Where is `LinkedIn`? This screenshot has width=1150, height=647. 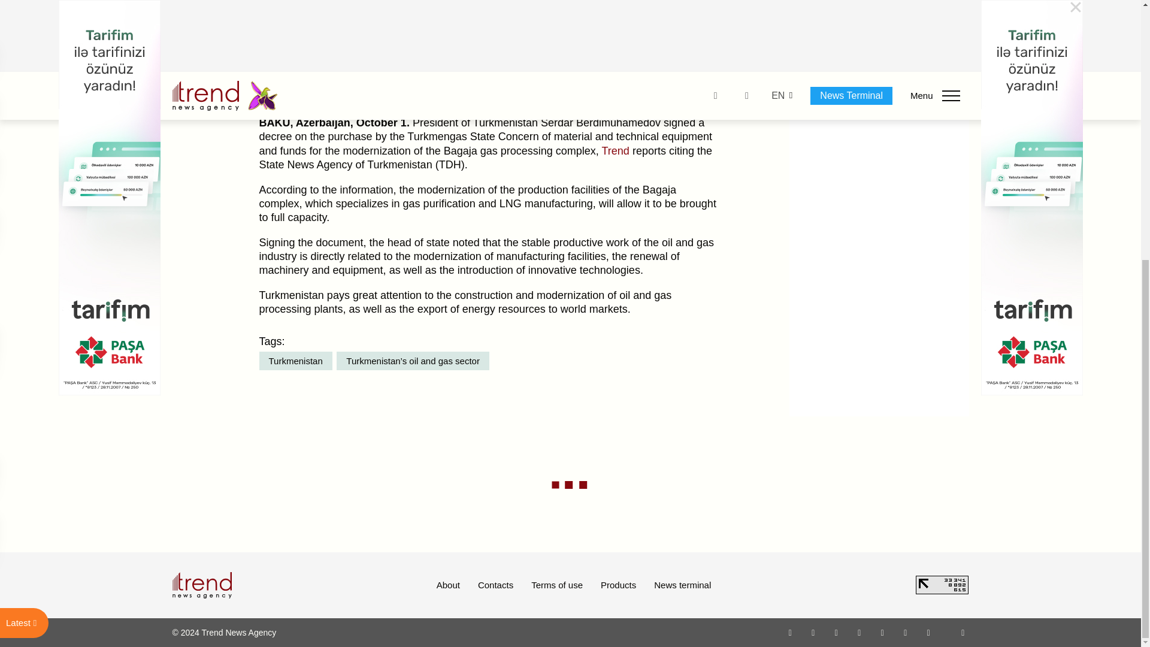
LinkedIn is located at coordinates (906, 632).